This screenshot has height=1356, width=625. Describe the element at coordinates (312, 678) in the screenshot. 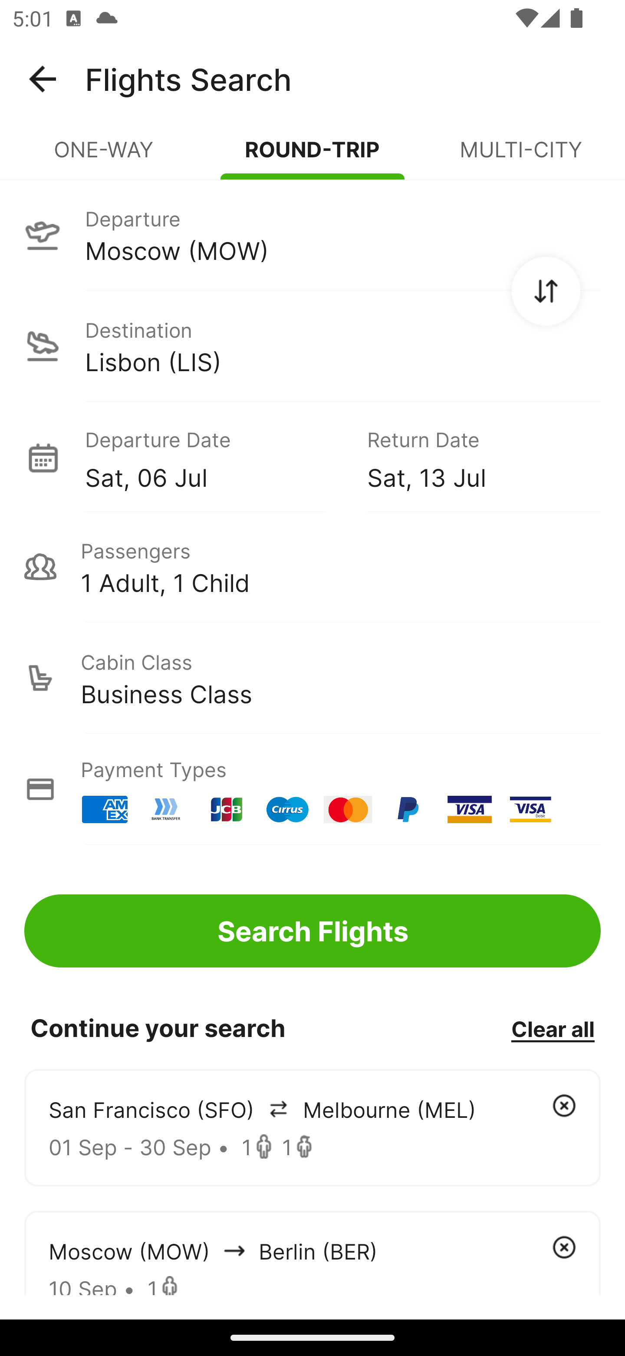

I see `Cabin Class Business Class` at that location.